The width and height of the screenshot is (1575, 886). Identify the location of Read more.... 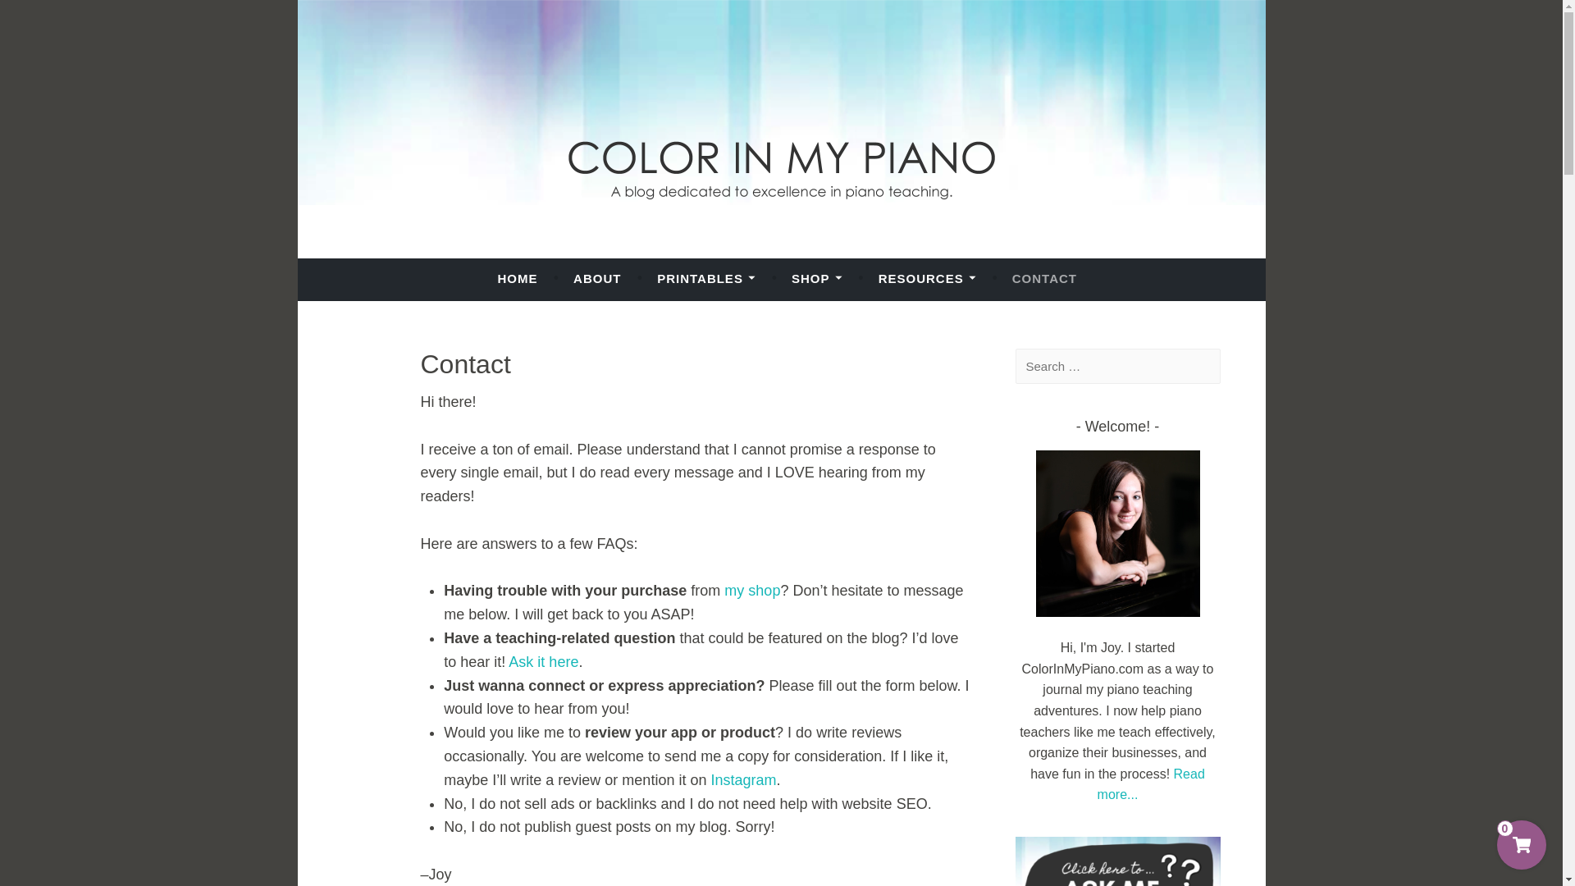
(1151, 784).